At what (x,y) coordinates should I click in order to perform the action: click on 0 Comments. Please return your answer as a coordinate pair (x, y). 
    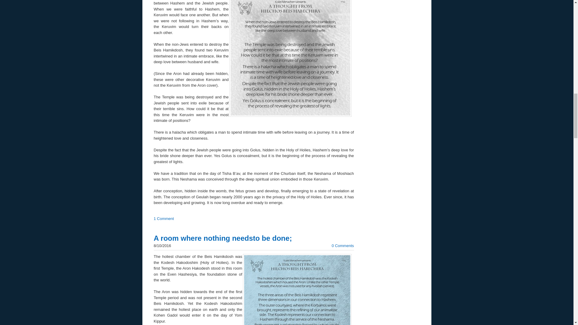
    Looking at the image, I should click on (343, 246).